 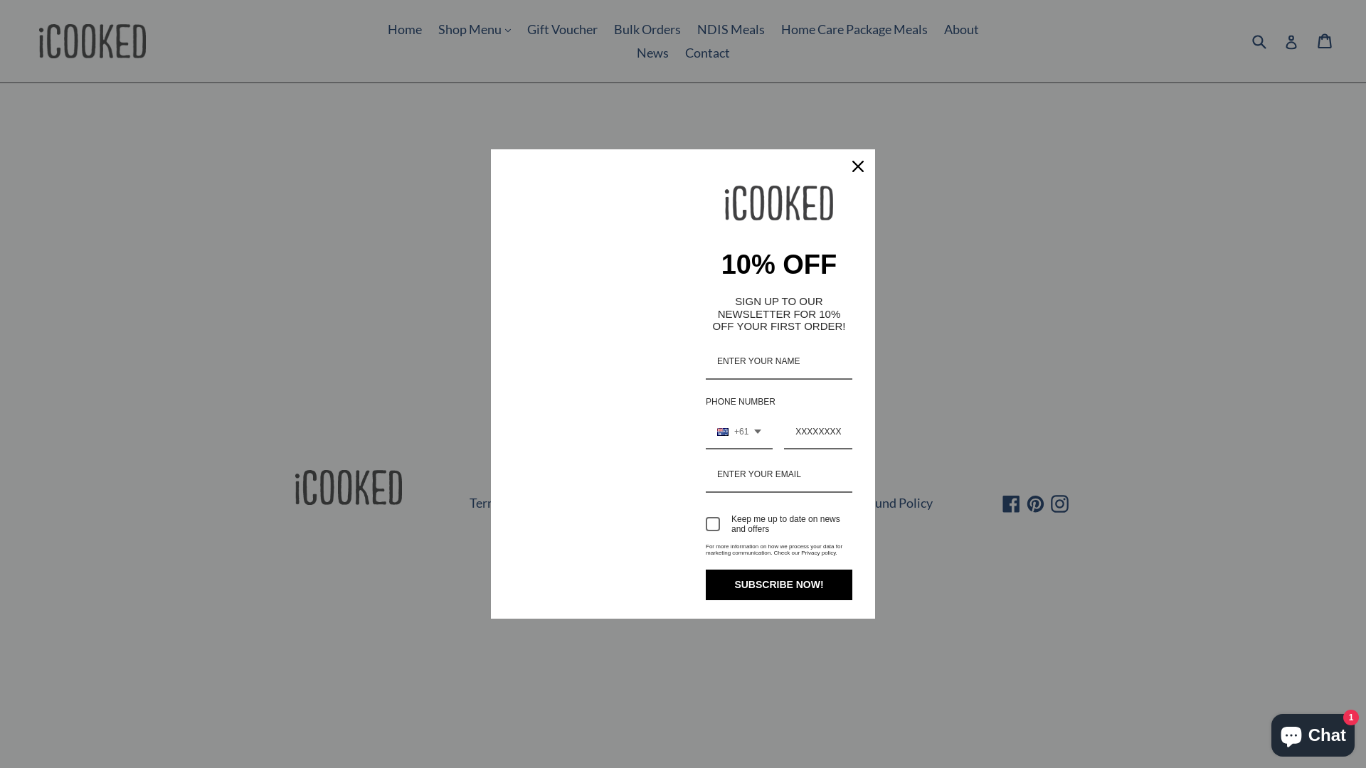 I want to click on Shopify online store chat, so click(x=1313, y=732).